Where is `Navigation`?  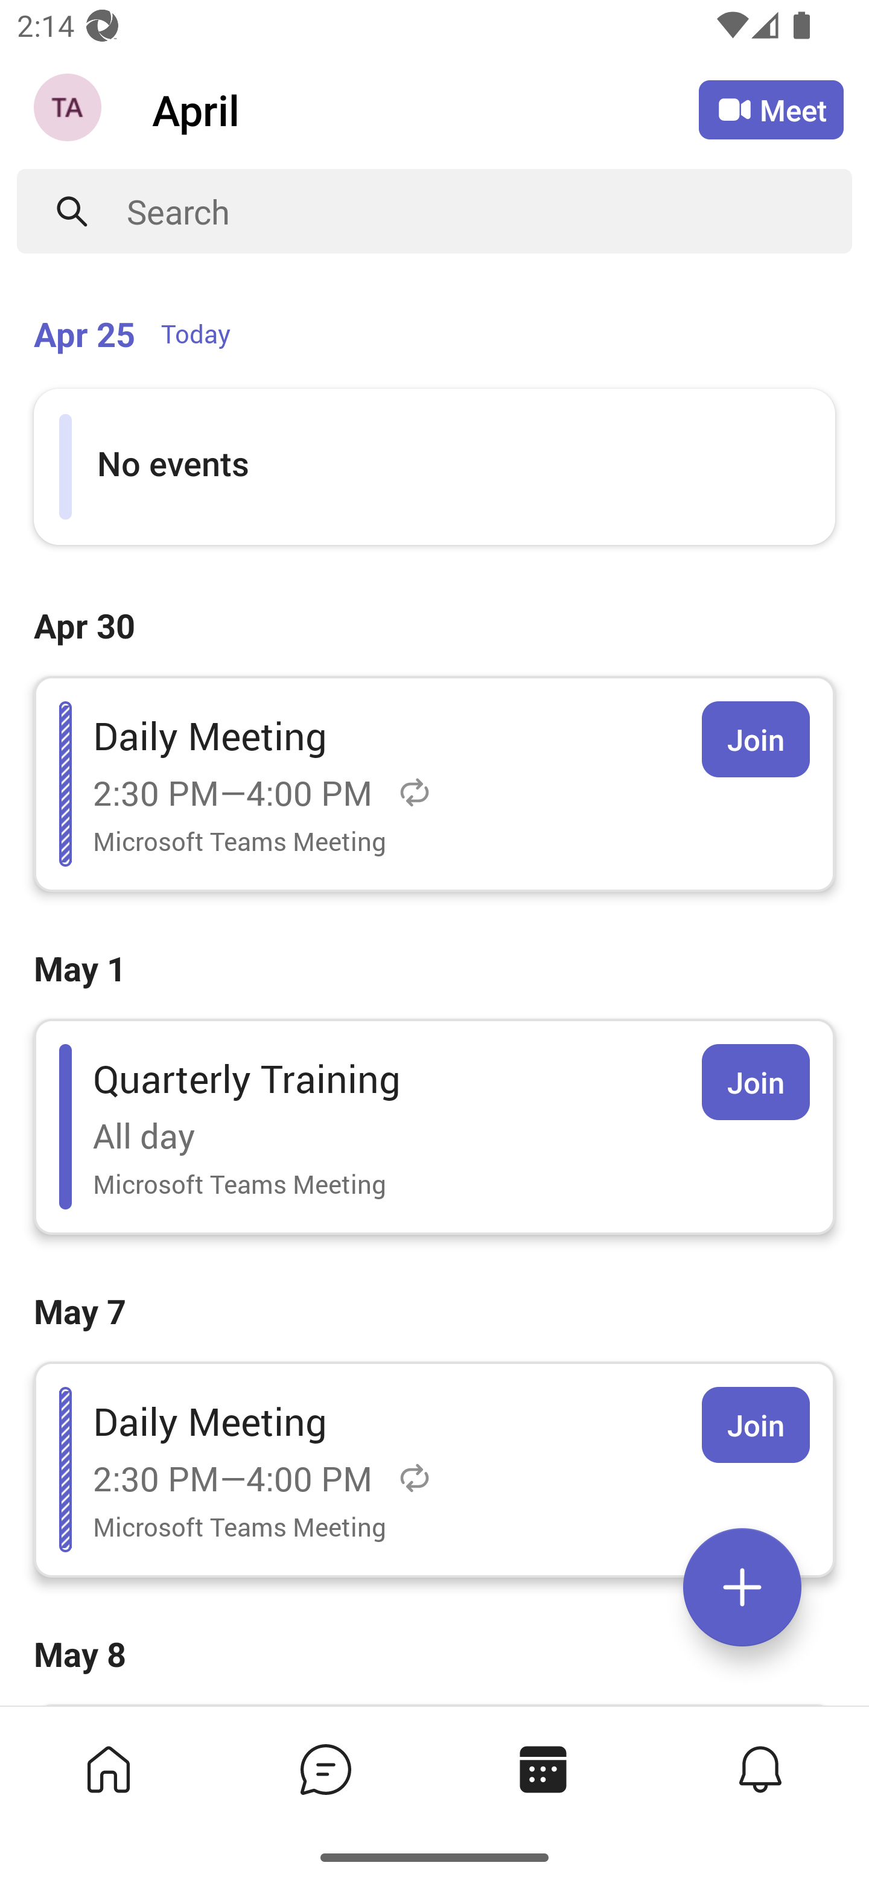 Navigation is located at coordinates (70, 110).